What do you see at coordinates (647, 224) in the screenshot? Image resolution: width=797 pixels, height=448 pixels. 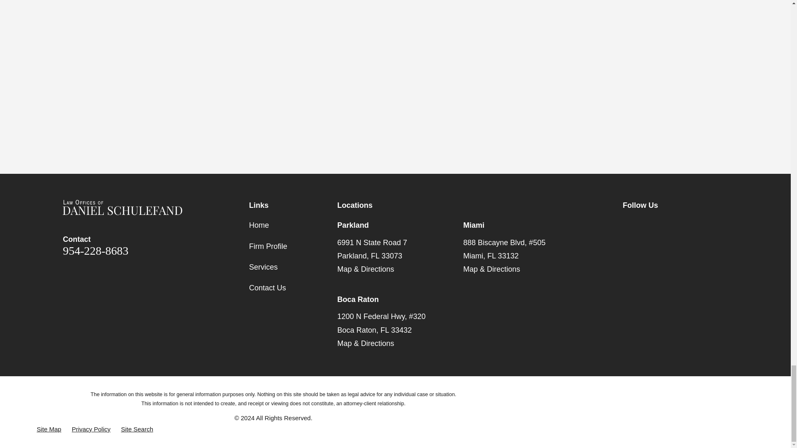 I see `Twitter` at bounding box center [647, 224].